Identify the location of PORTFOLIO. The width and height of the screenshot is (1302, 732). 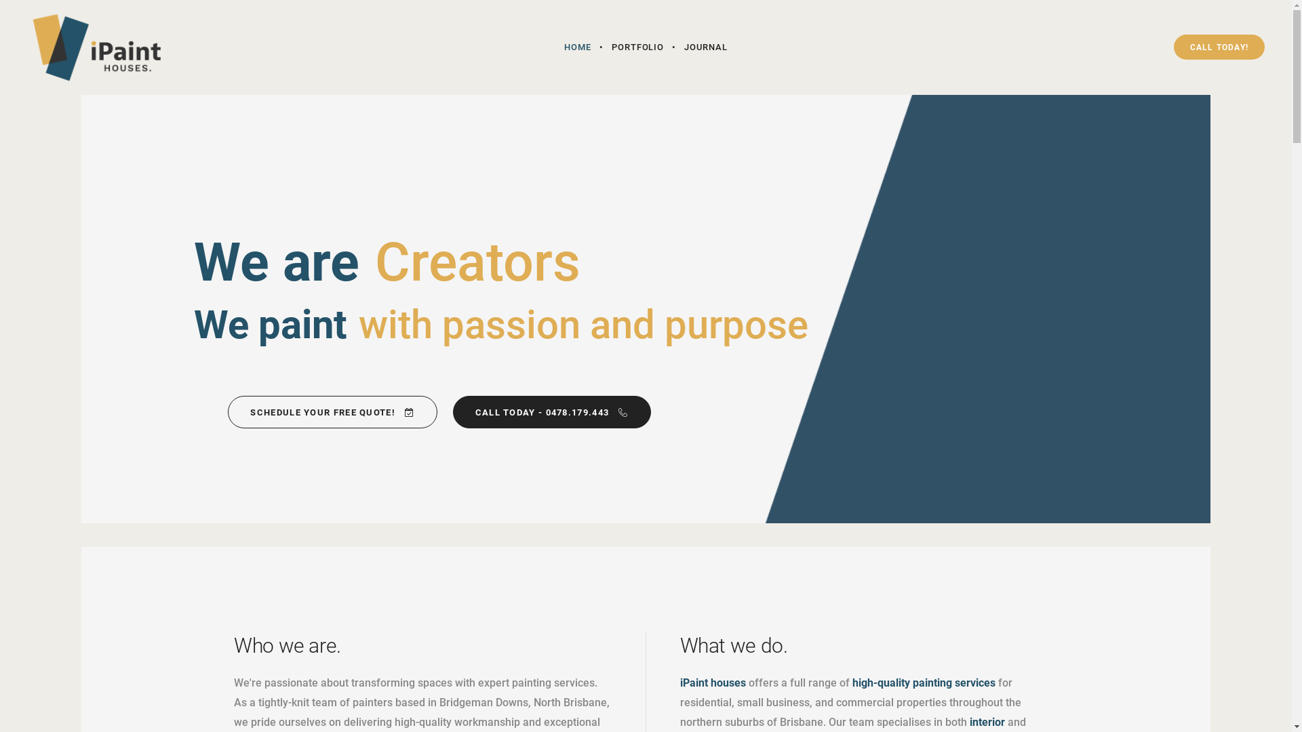
(637, 47).